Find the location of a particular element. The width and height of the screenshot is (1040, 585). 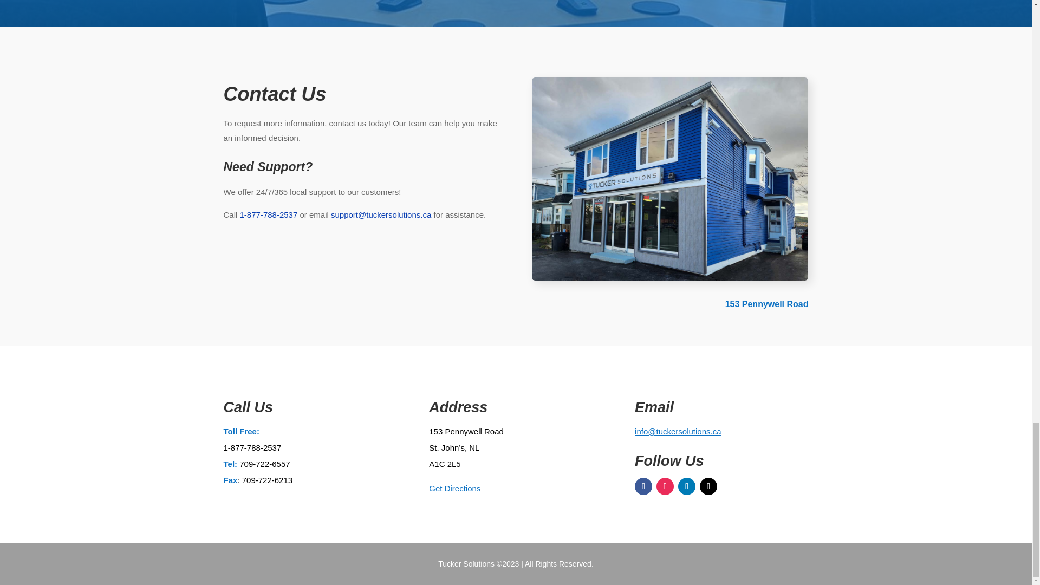

Follow on LinkedIn is located at coordinates (687, 486).